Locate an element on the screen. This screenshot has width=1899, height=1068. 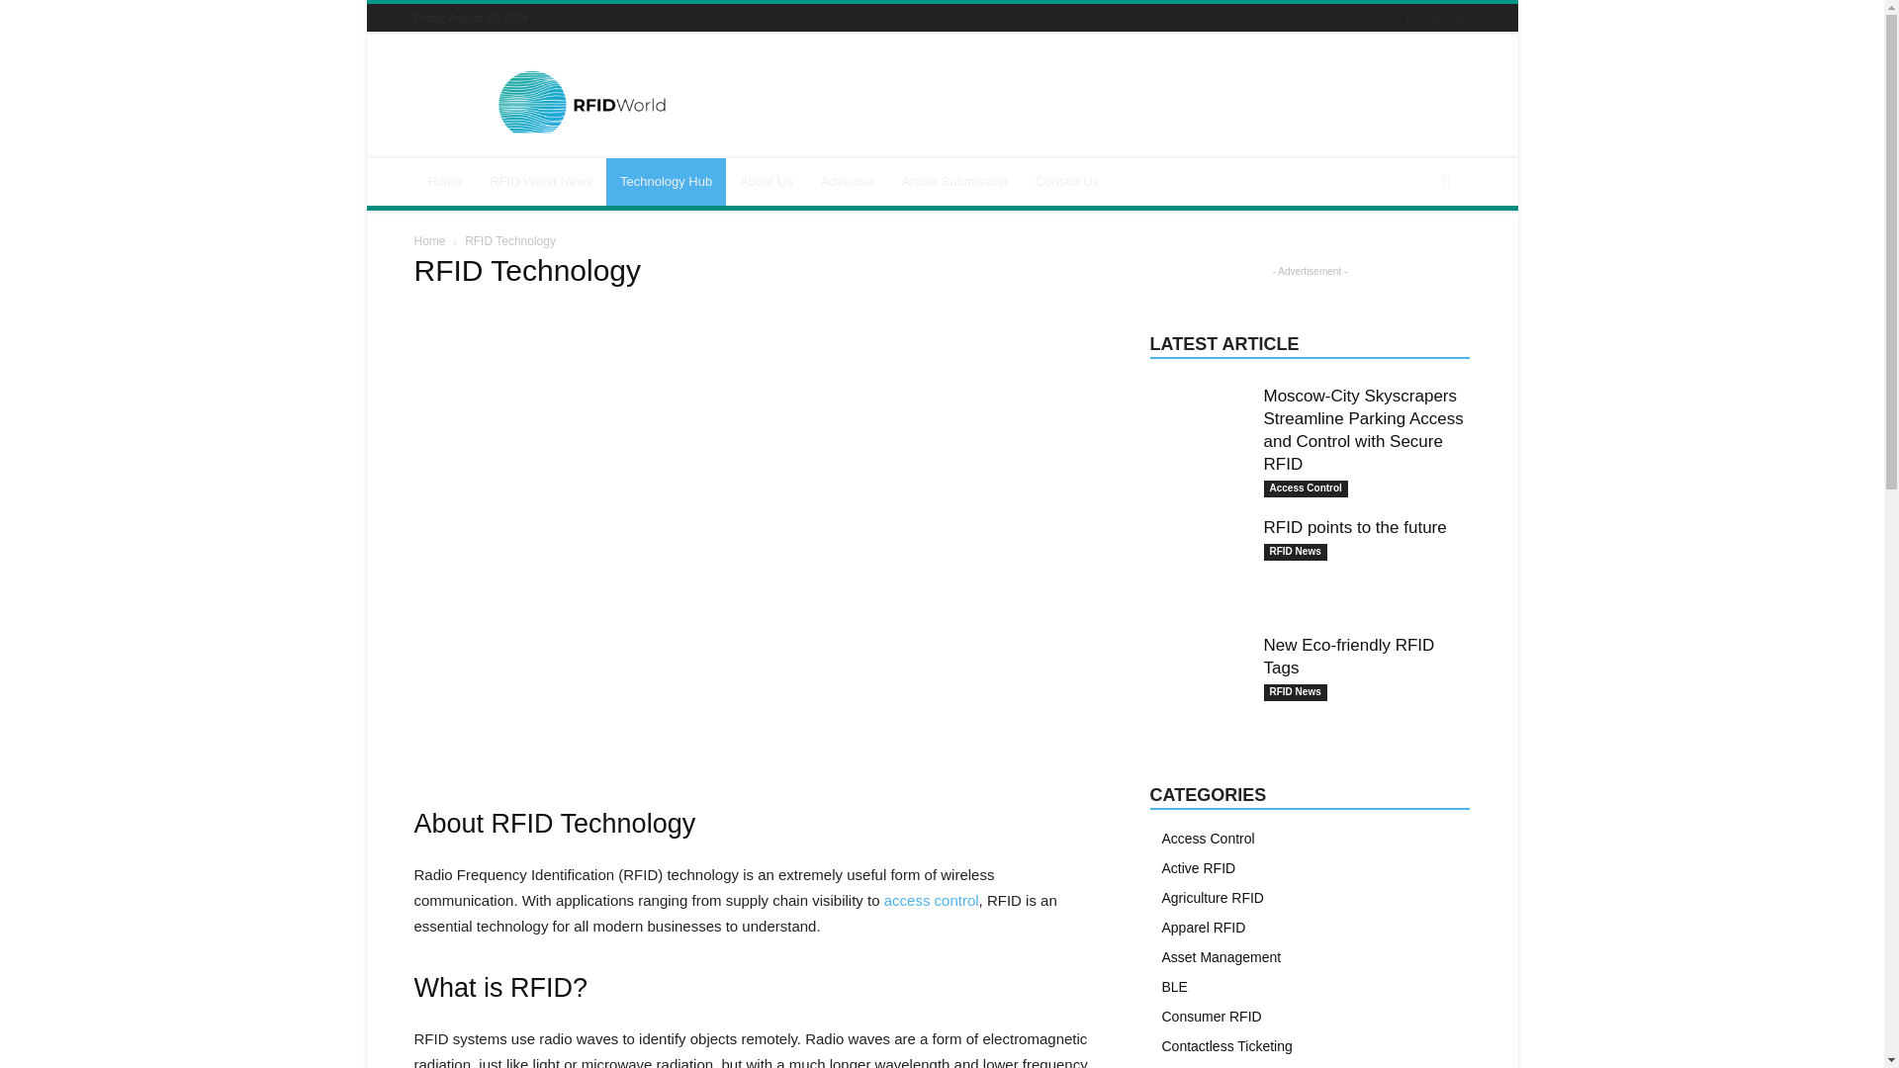
Home is located at coordinates (445, 182).